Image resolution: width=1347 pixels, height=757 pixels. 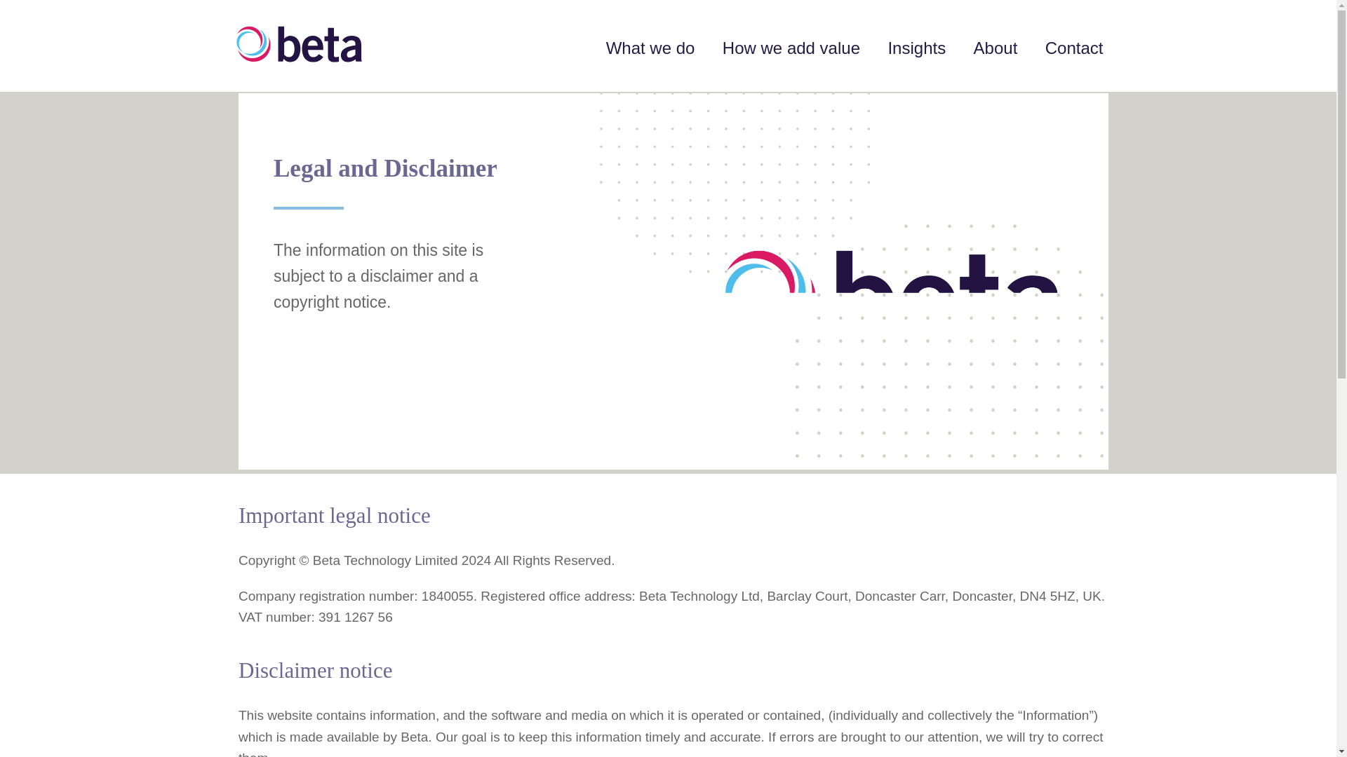 I want to click on How we add value, so click(x=791, y=48).